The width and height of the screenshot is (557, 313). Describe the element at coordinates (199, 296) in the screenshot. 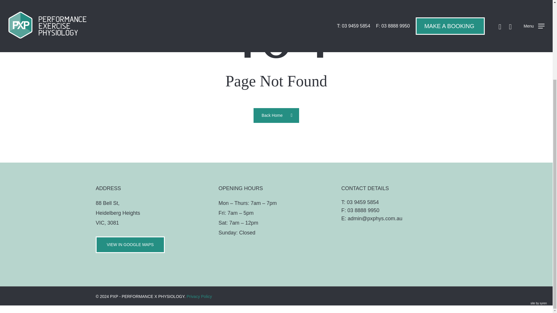

I see `Privacy Policy` at that location.